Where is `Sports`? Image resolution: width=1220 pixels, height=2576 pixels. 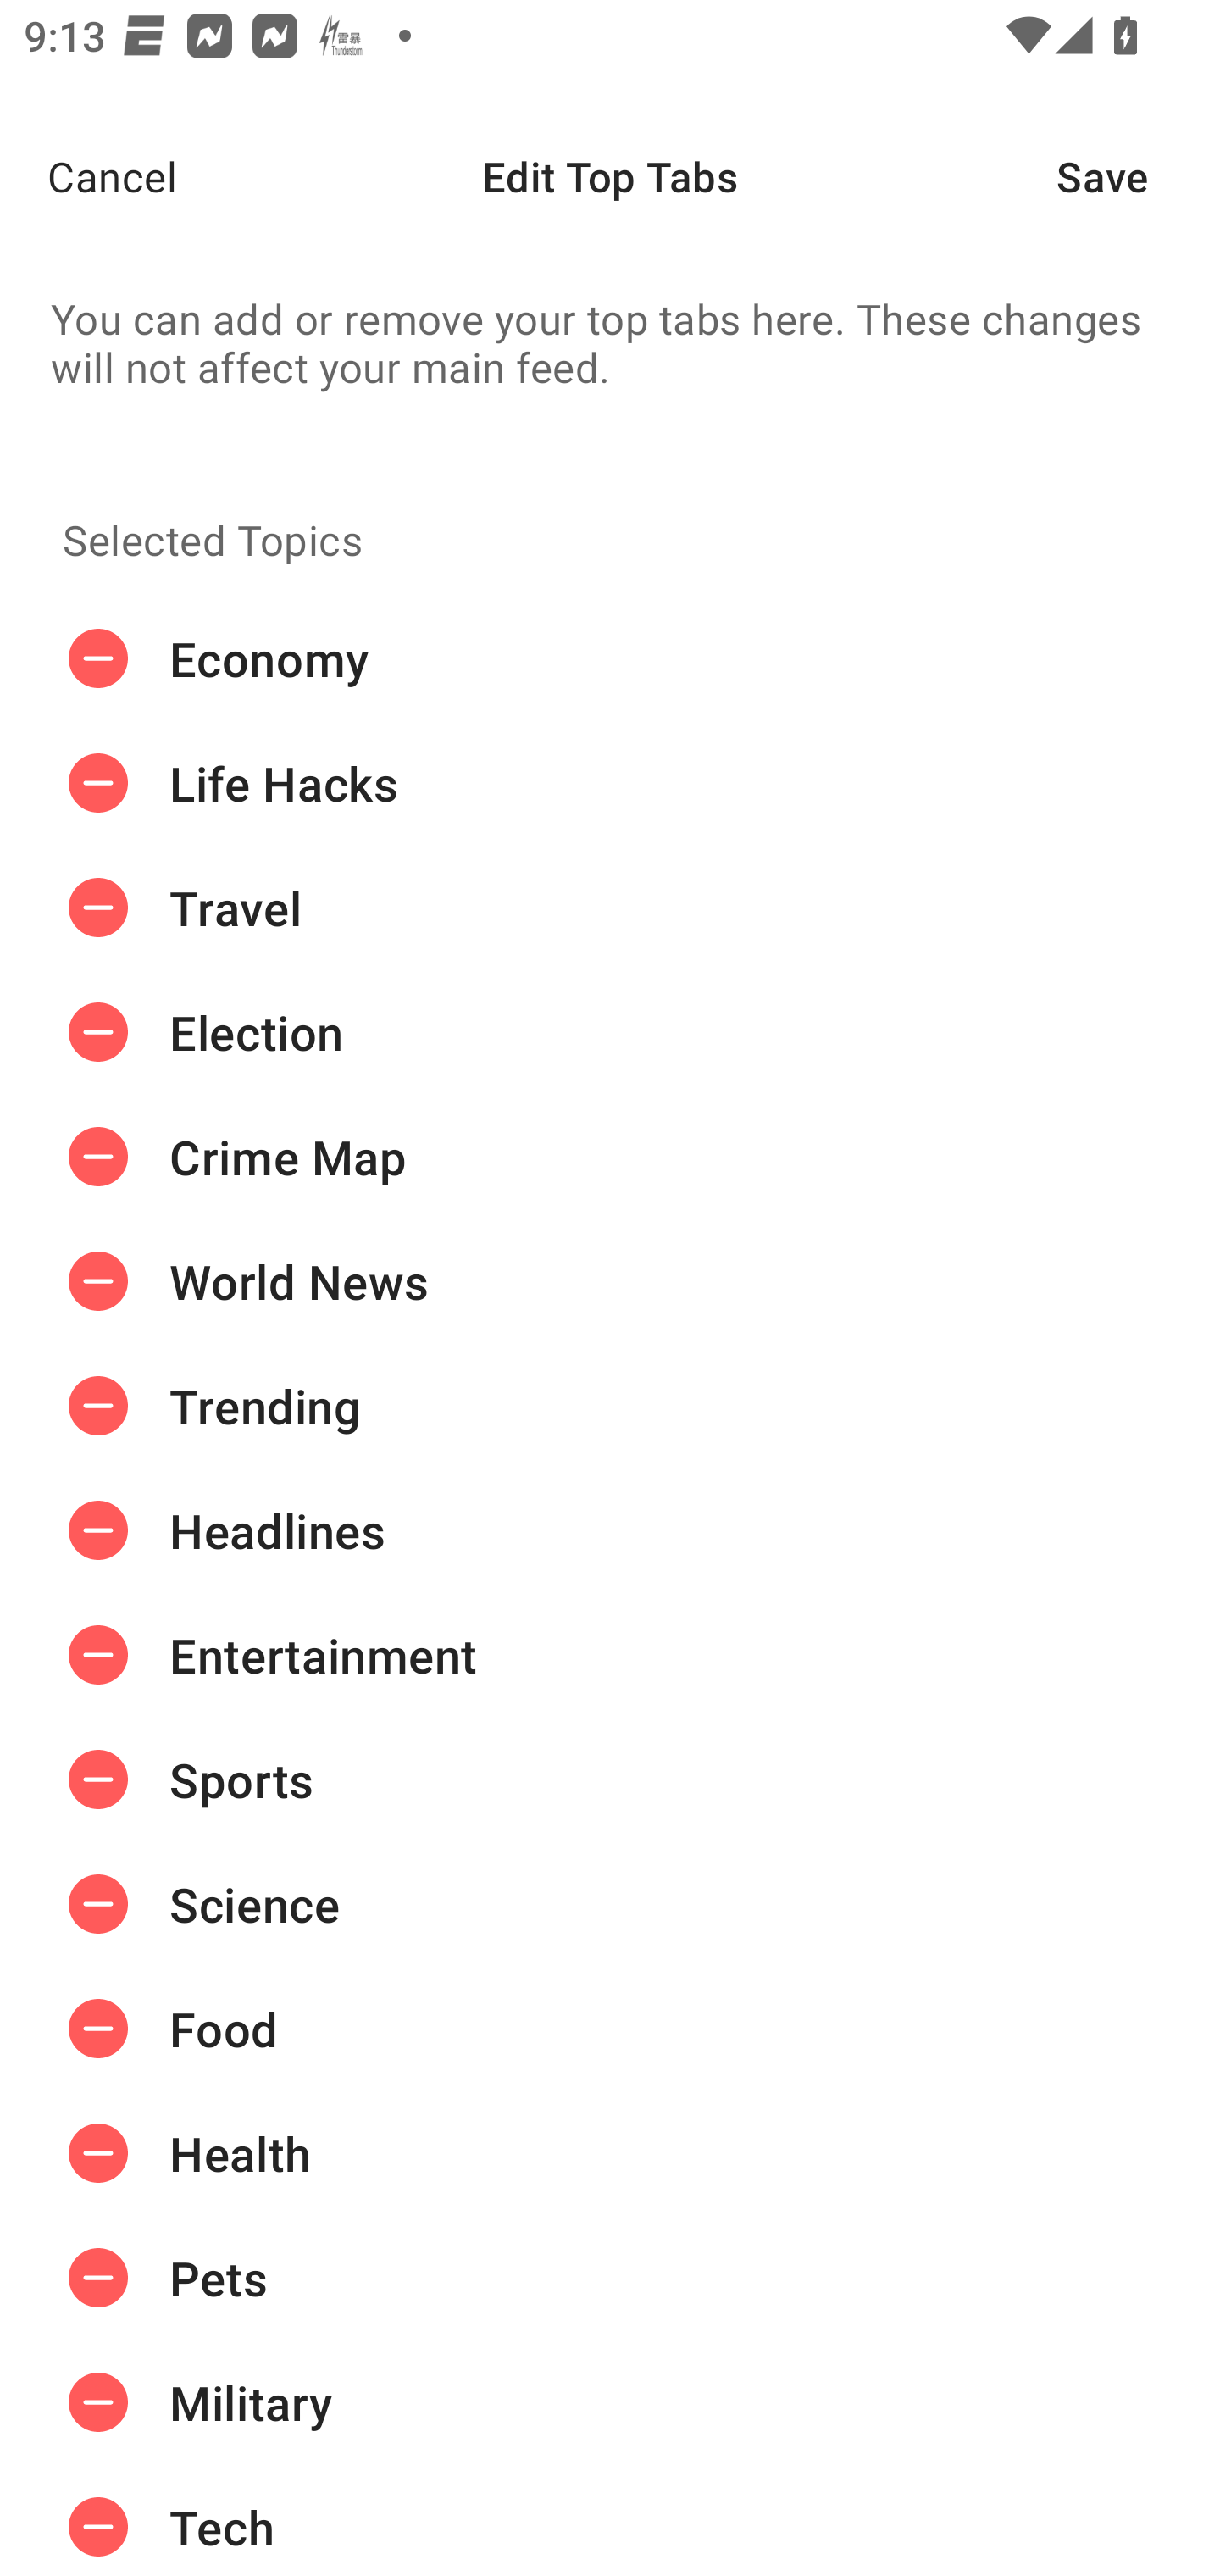
Sports is located at coordinates (610, 1779).